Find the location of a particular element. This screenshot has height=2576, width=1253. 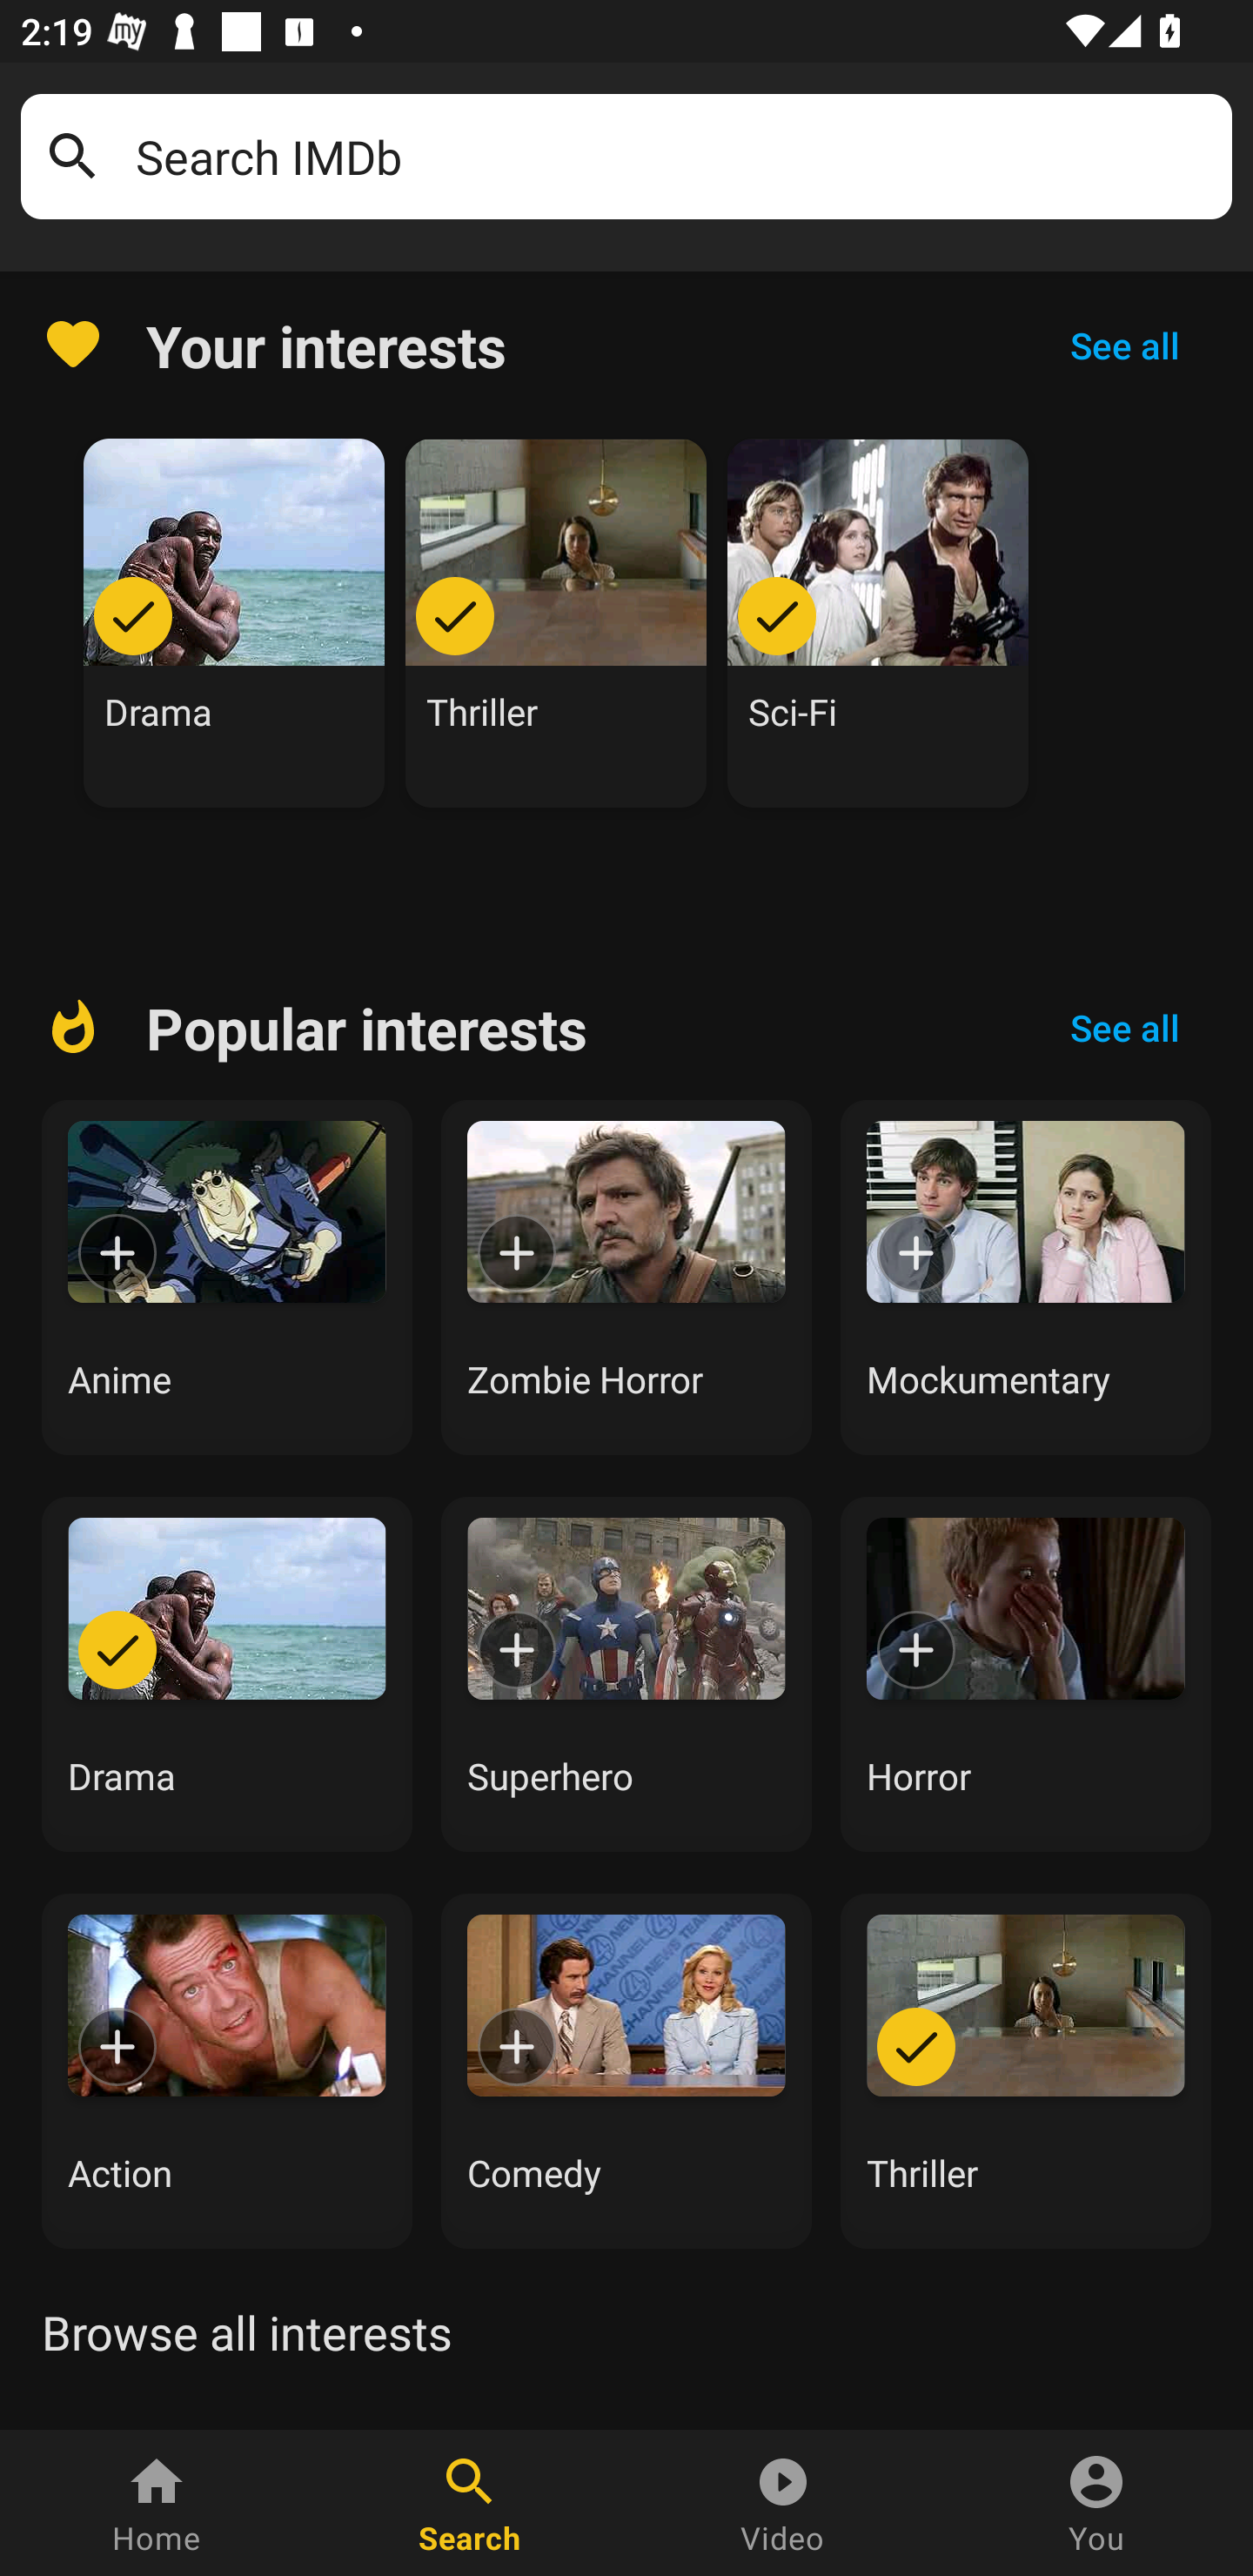

Drama is located at coordinates (226, 1674).